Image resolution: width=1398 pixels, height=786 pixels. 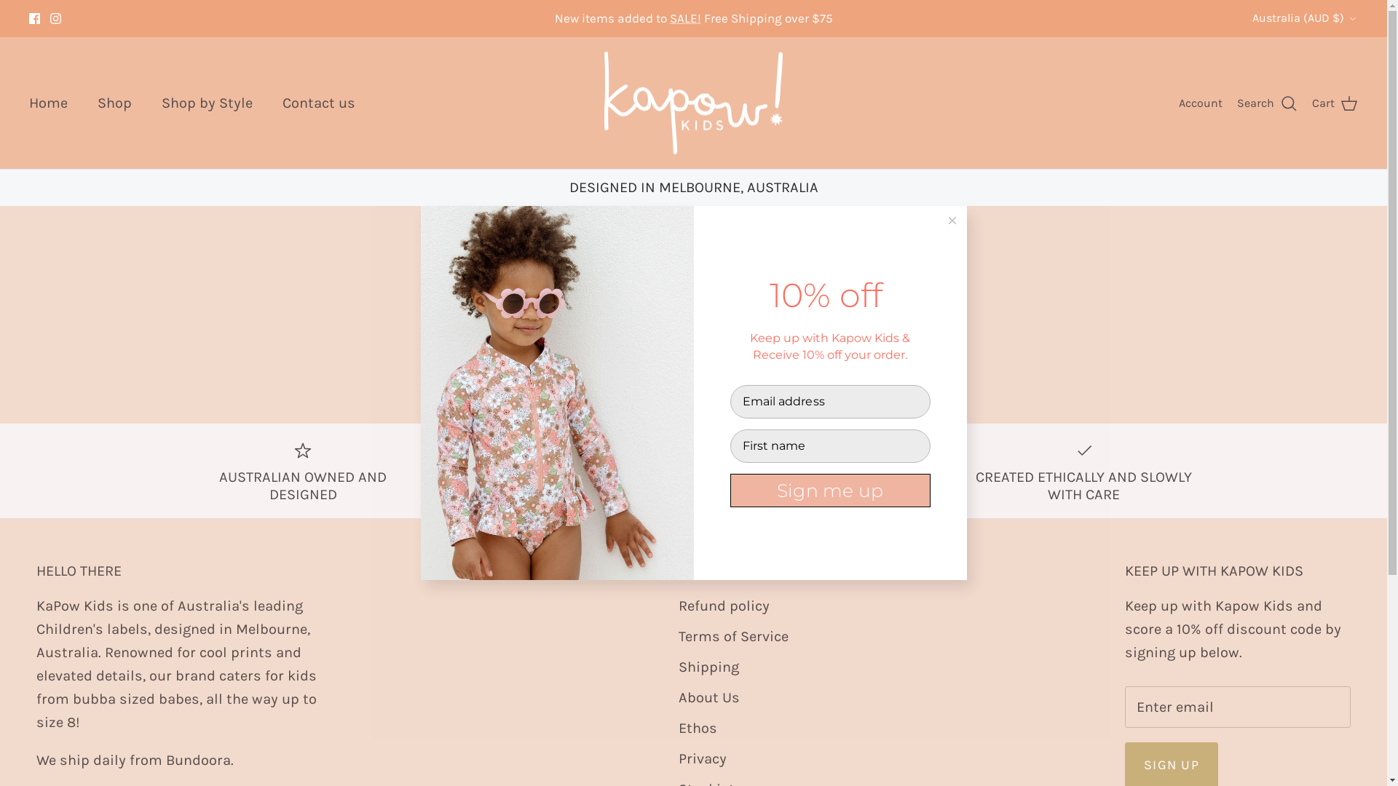 I want to click on Home, so click(x=48, y=103).